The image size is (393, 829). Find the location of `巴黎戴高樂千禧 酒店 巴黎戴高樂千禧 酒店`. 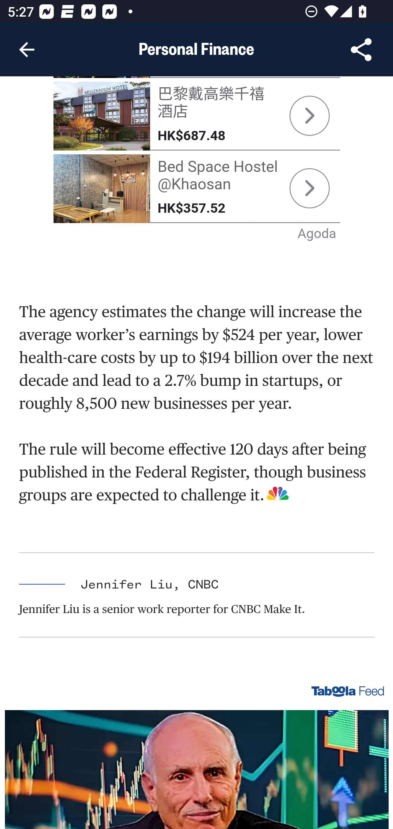

巴黎戴高樂千禧 酒店 巴黎戴高樂千禧 酒店 is located at coordinates (211, 103).